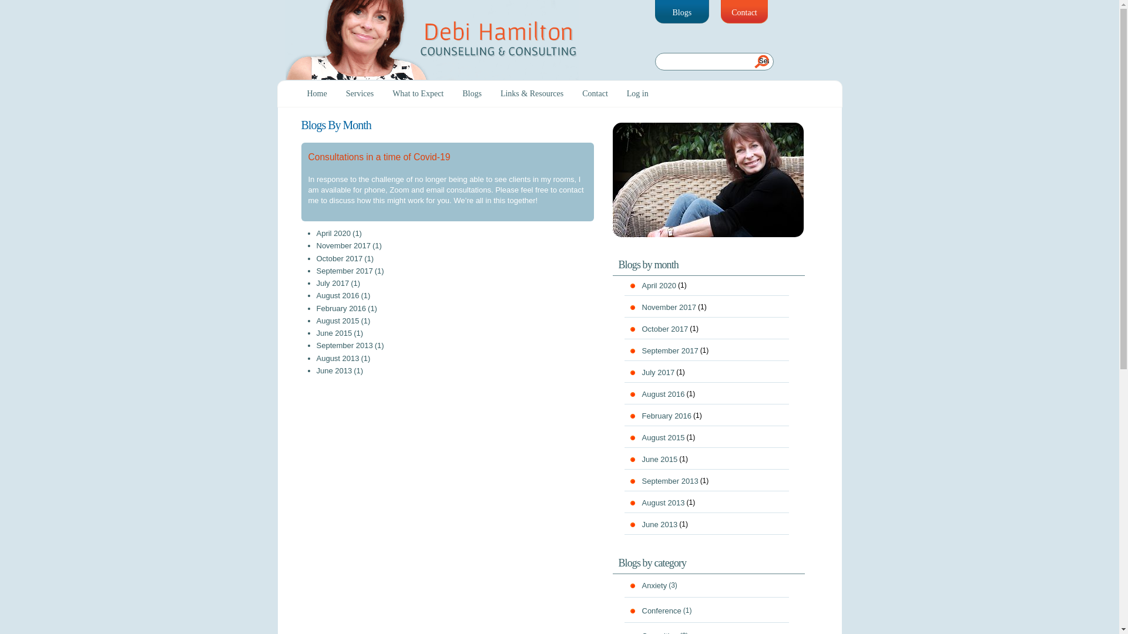  What do you see at coordinates (670, 308) in the screenshot?
I see `November 2017` at bounding box center [670, 308].